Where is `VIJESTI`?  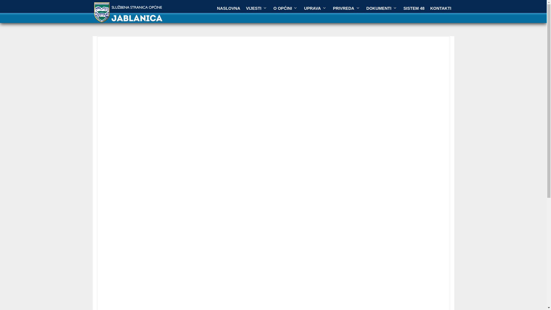 VIJESTI is located at coordinates (257, 8).